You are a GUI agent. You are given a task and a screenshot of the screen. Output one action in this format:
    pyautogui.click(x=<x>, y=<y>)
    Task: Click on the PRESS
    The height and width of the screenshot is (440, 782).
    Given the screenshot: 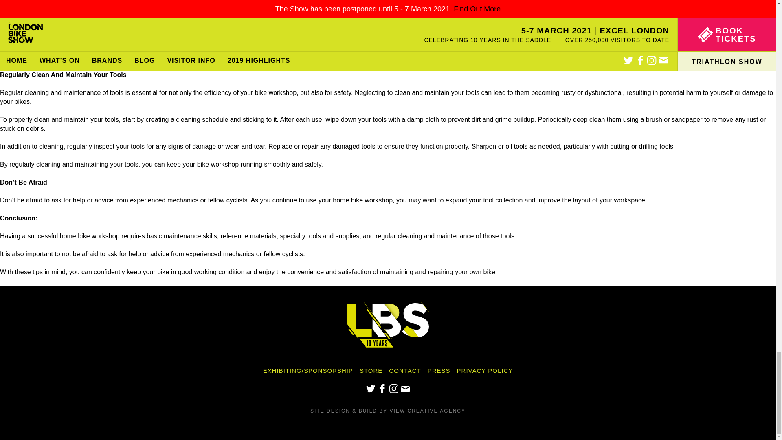 What is the action you would take?
    pyautogui.click(x=439, y=370)
    